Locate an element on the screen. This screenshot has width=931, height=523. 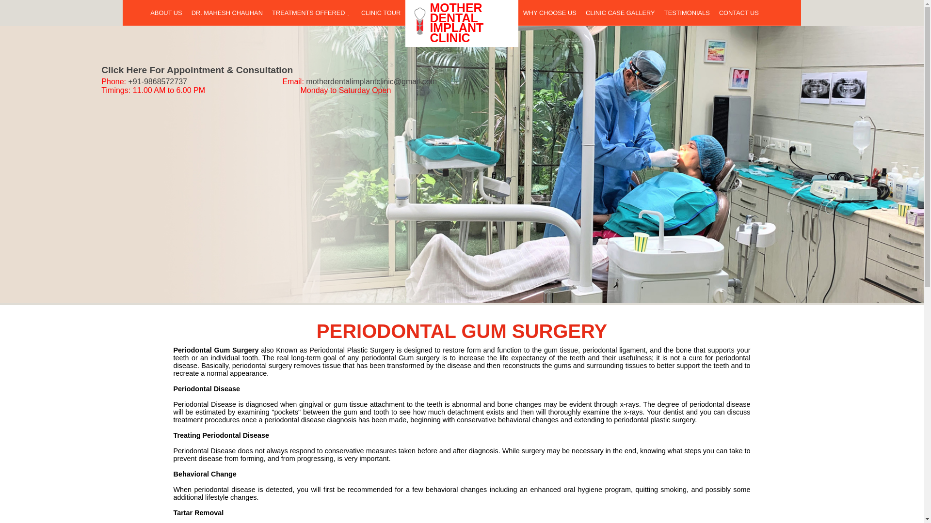
WHY CHOOSE US is located at coordinates (550, 13).